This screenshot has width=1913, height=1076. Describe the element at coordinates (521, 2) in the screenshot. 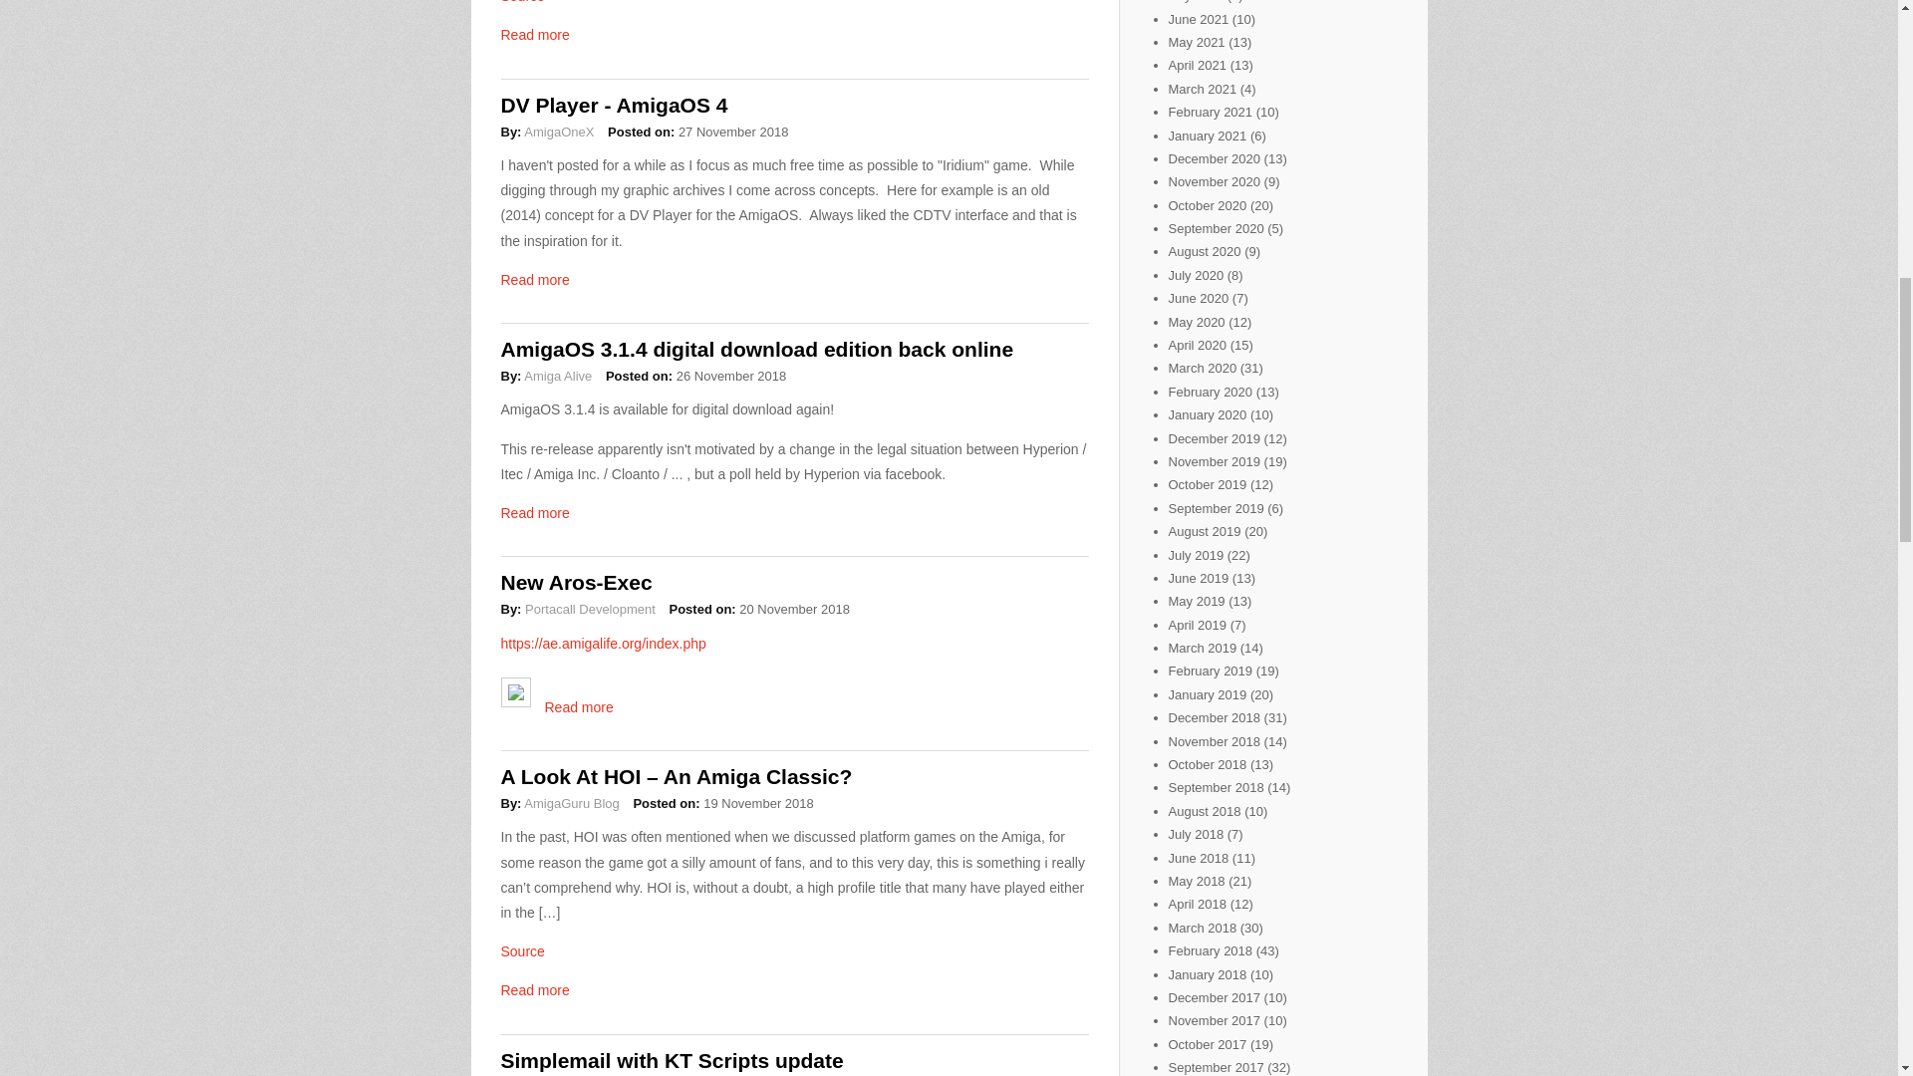

I see `Source` at that location.